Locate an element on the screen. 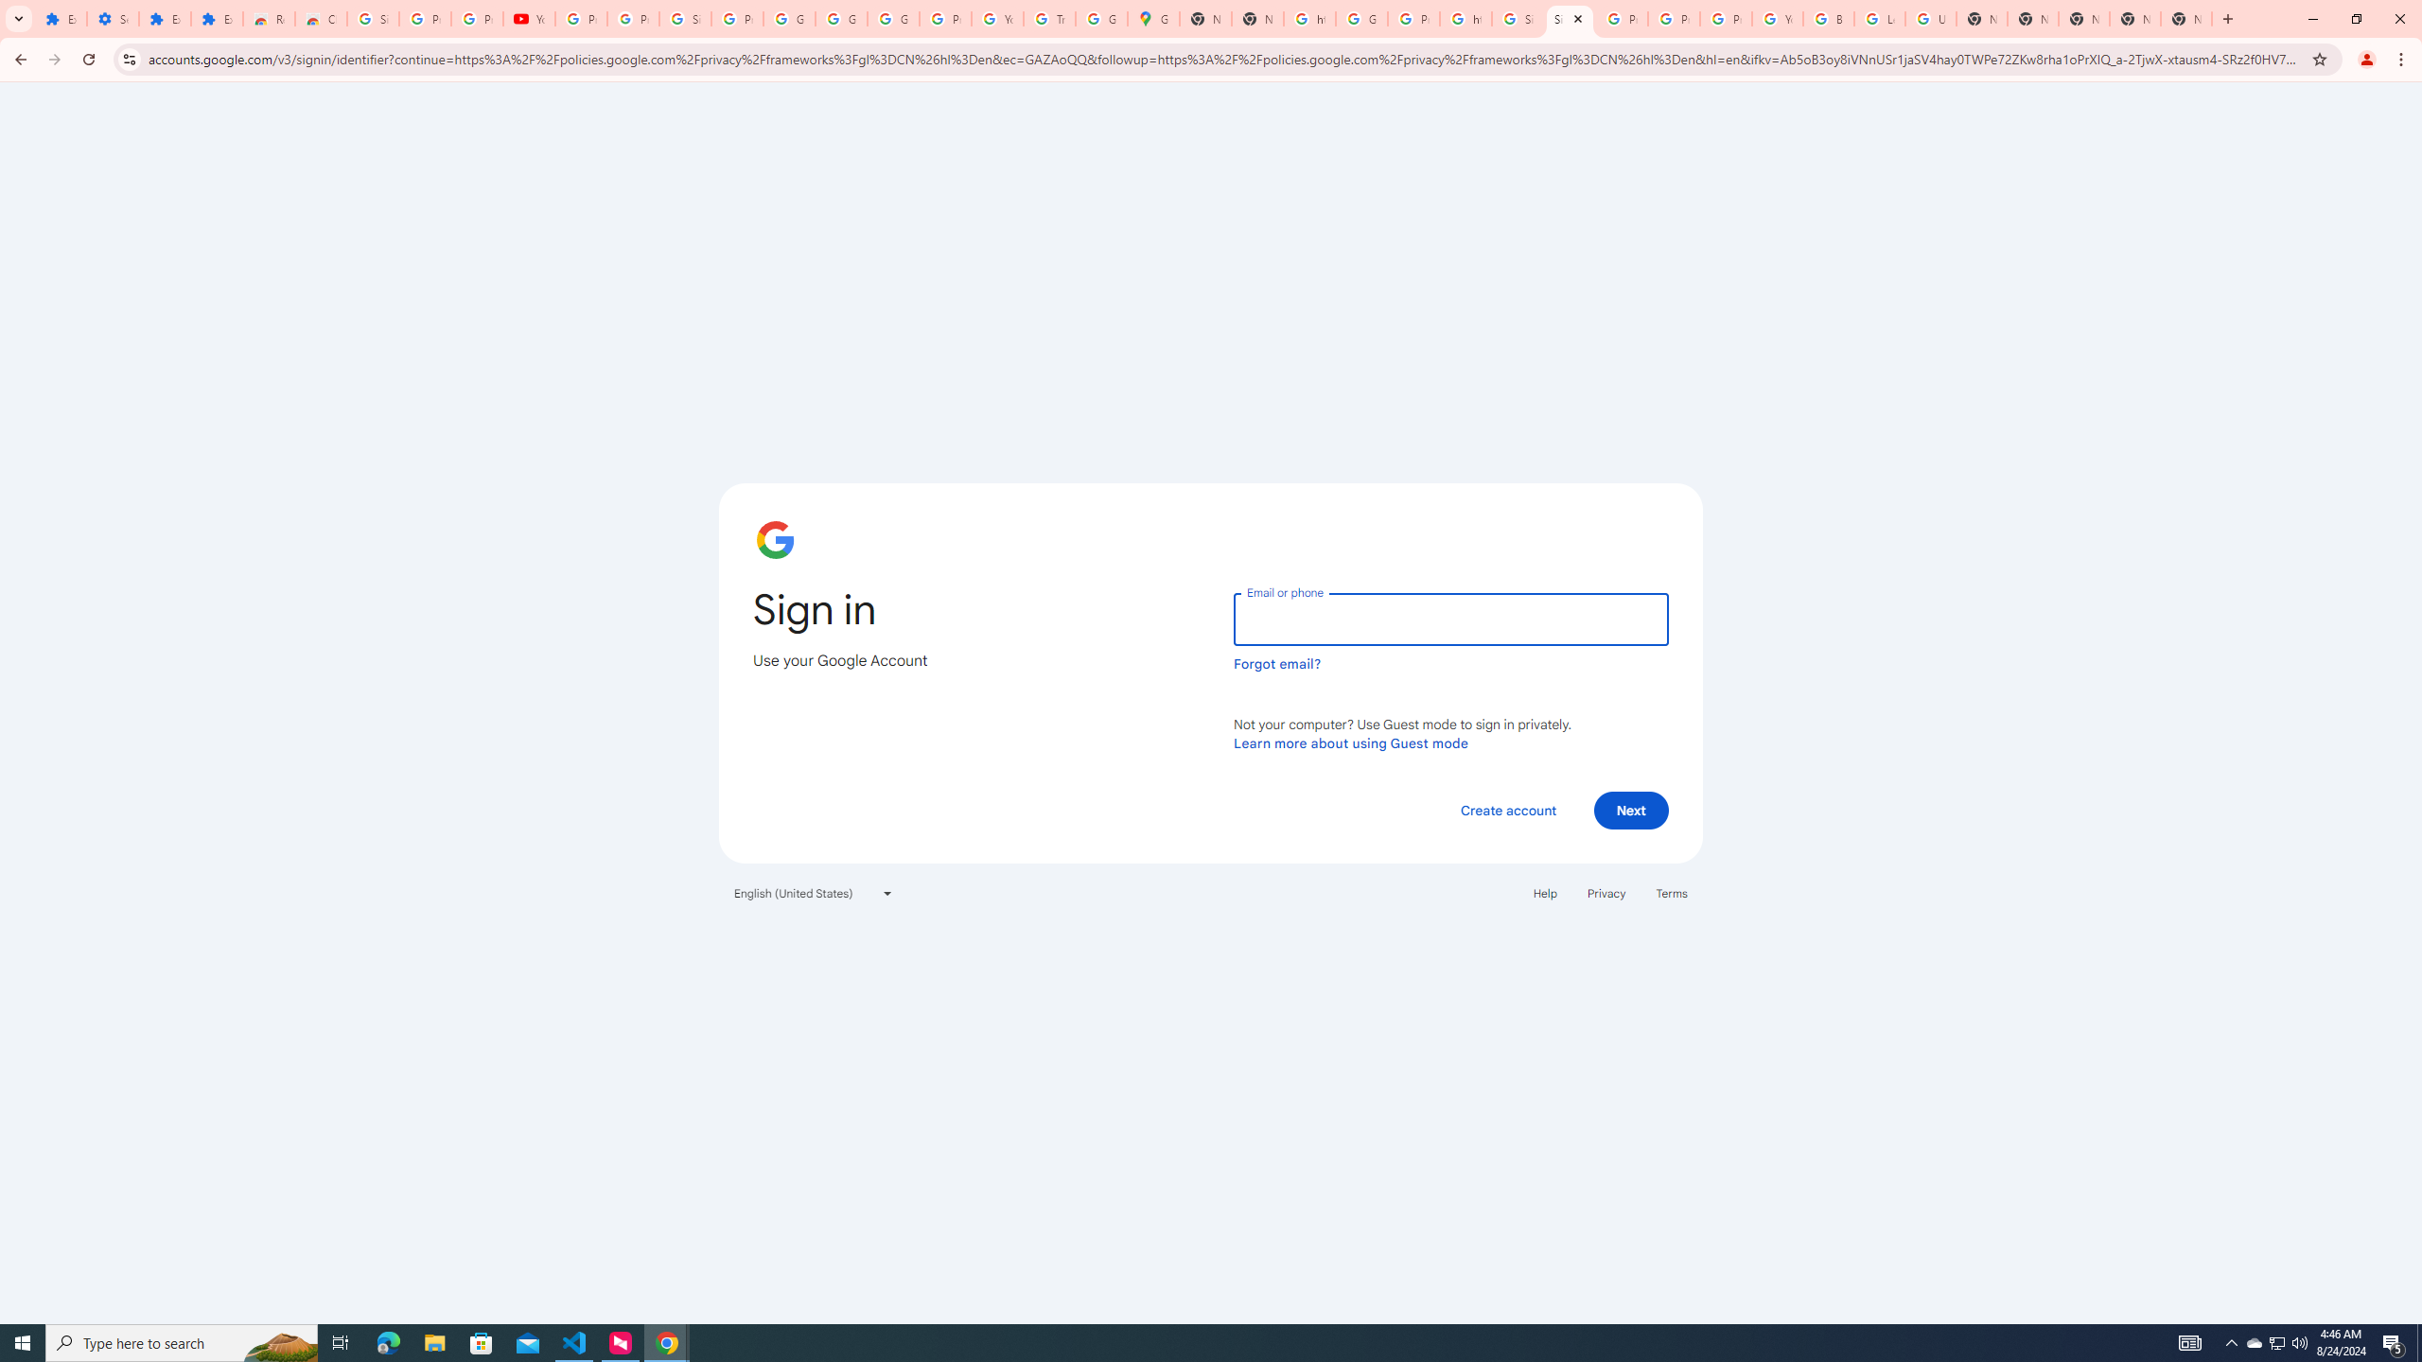 The height and width of the screenshot is (1362, 2422). Help is located at coordinates (1544, 893).